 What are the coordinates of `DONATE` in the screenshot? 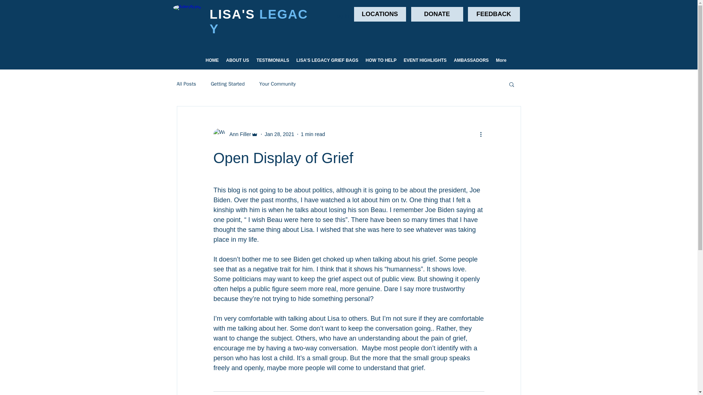 It's located at (436, 14).